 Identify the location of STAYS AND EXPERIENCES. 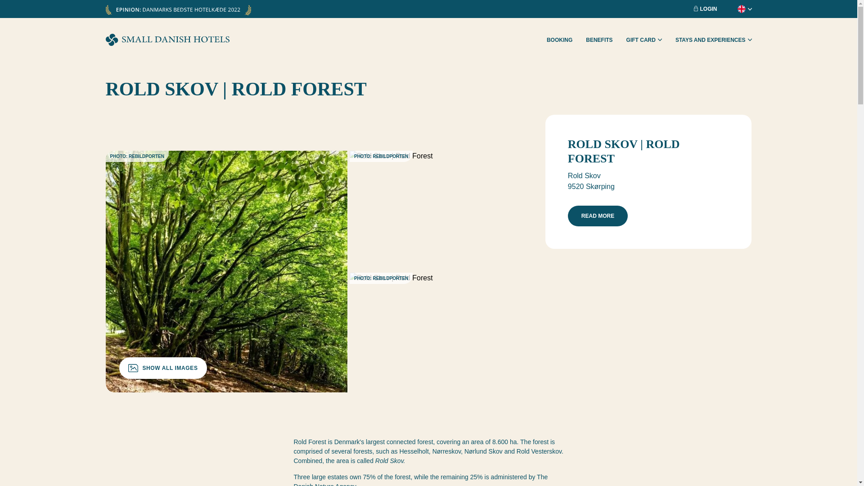
(714, 40).